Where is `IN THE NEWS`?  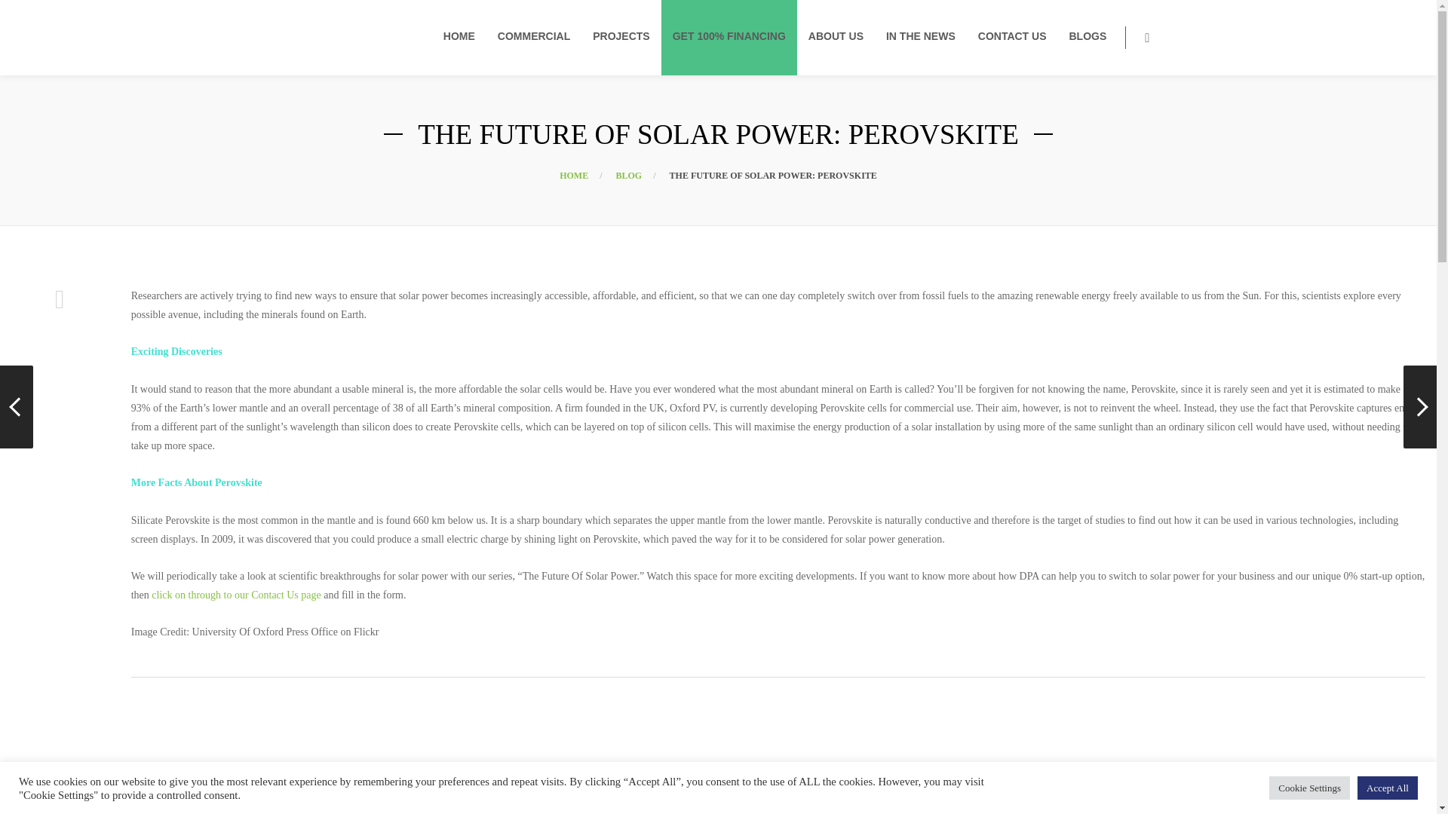 IN THE NEWS is located at coordinates (921, 37).